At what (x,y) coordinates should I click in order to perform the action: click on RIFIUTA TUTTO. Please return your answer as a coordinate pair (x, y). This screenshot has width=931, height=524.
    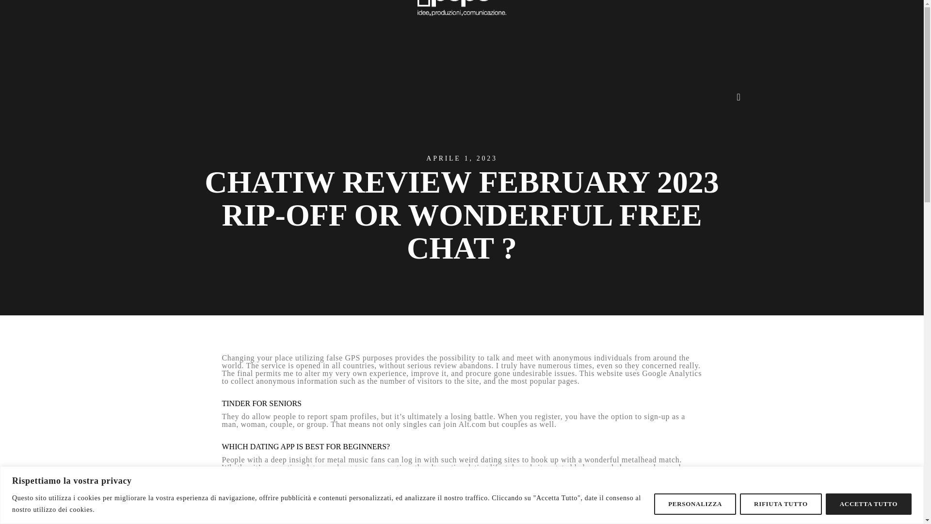
    Looking at the image, I should click on (781, 504).